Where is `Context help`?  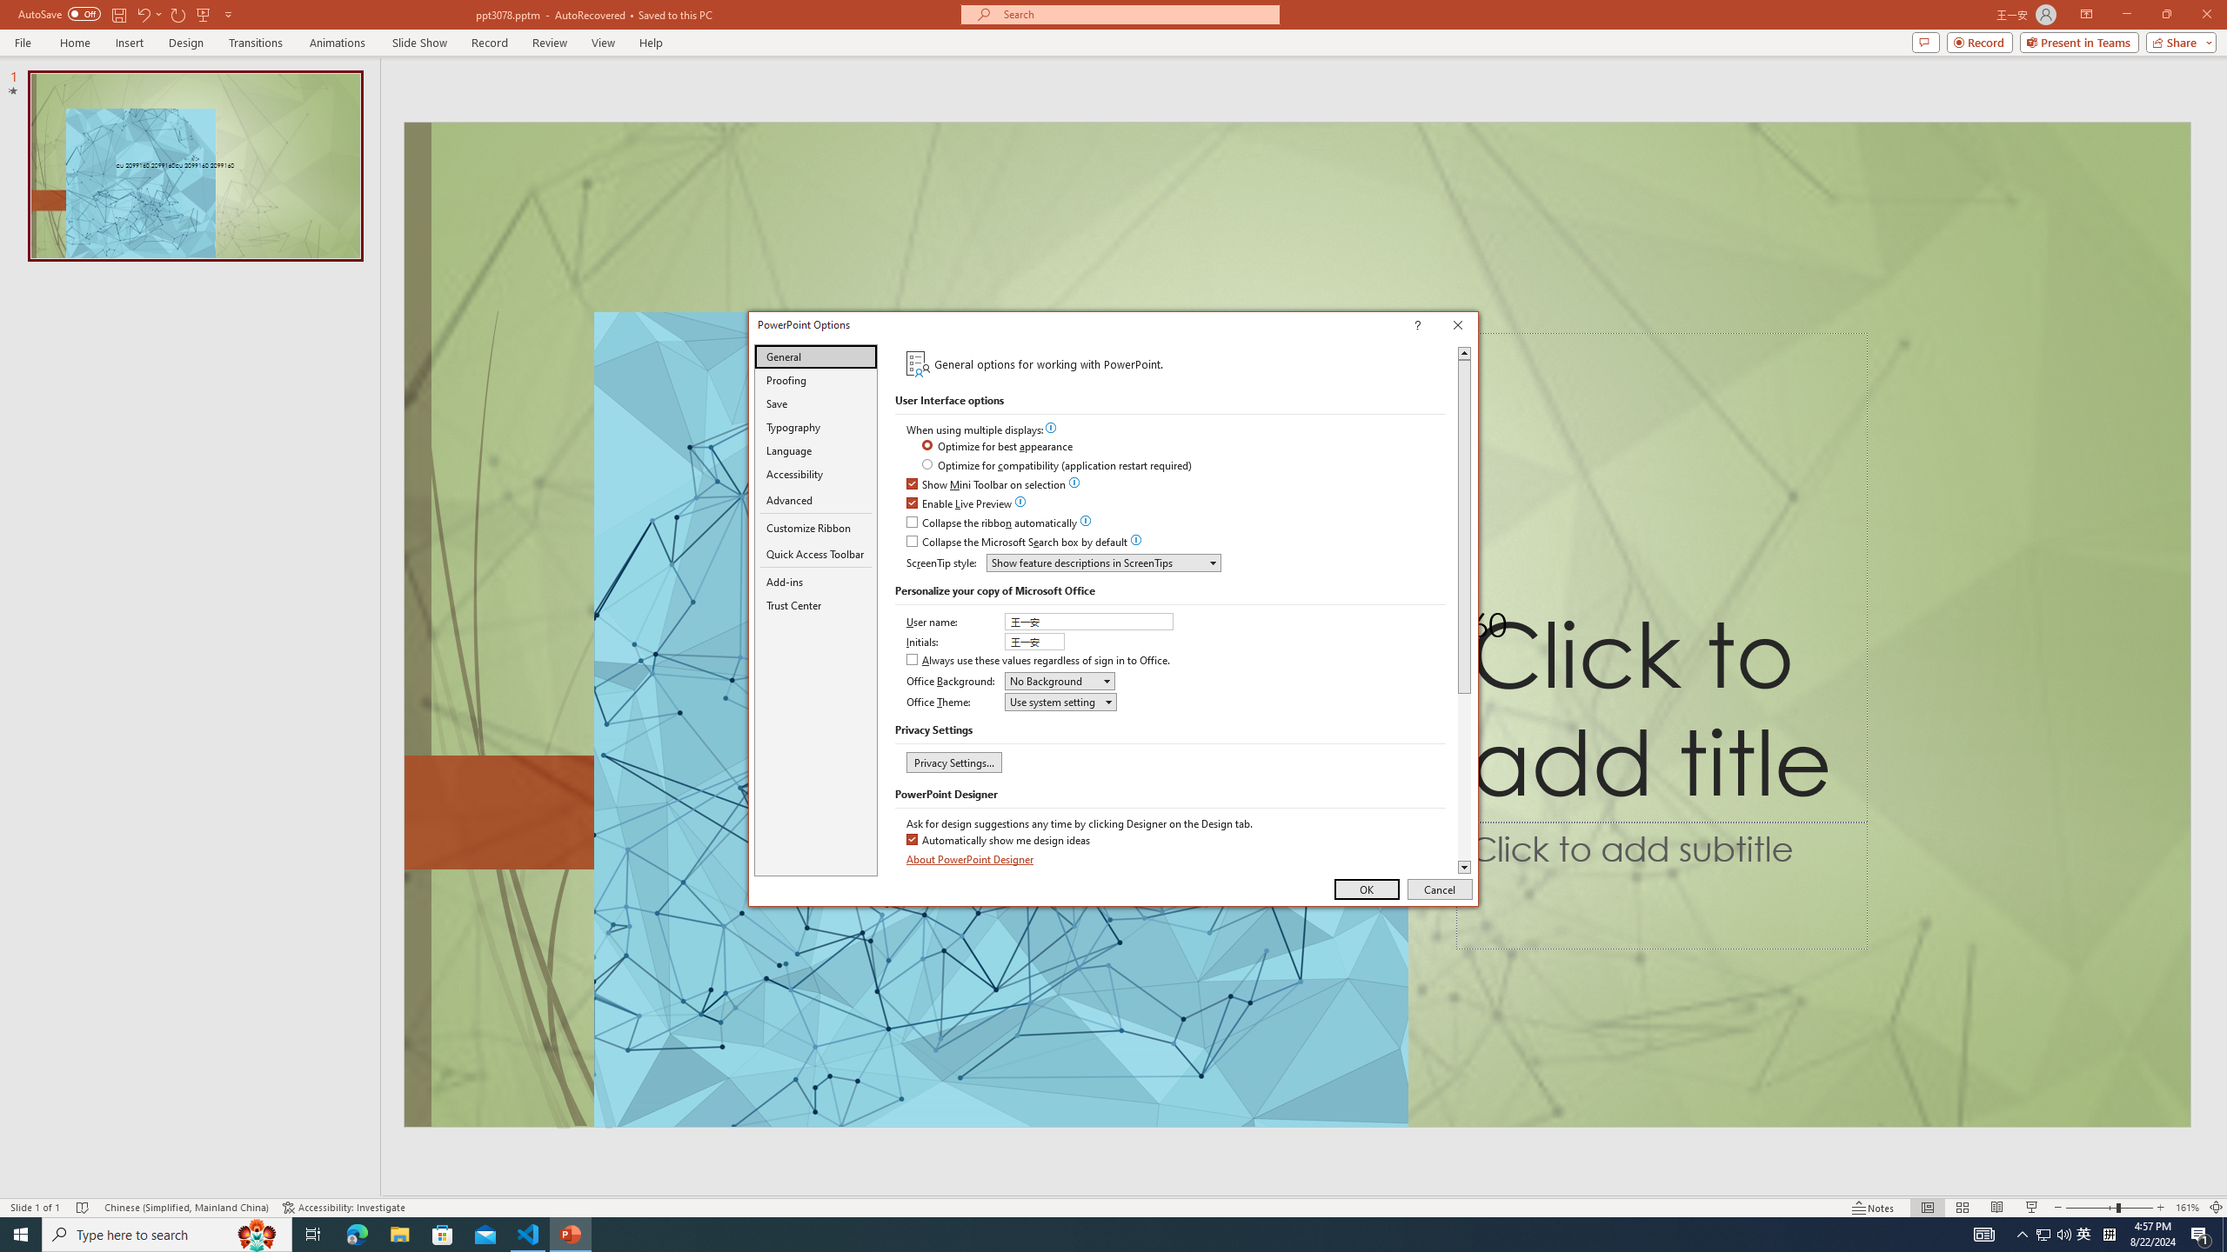 Context help is located at coordinates (1442, 327).